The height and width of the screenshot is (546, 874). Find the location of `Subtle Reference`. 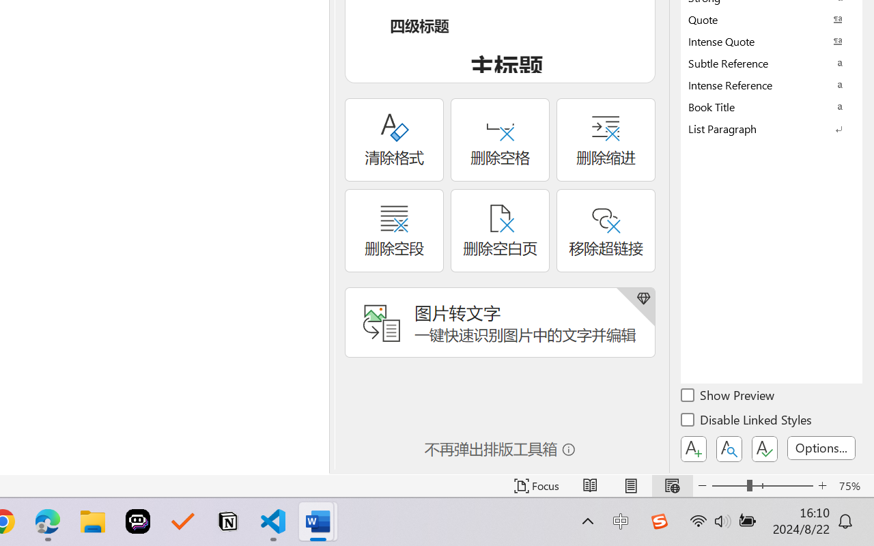

Subtle Reference is located at coordinates (772, 63).